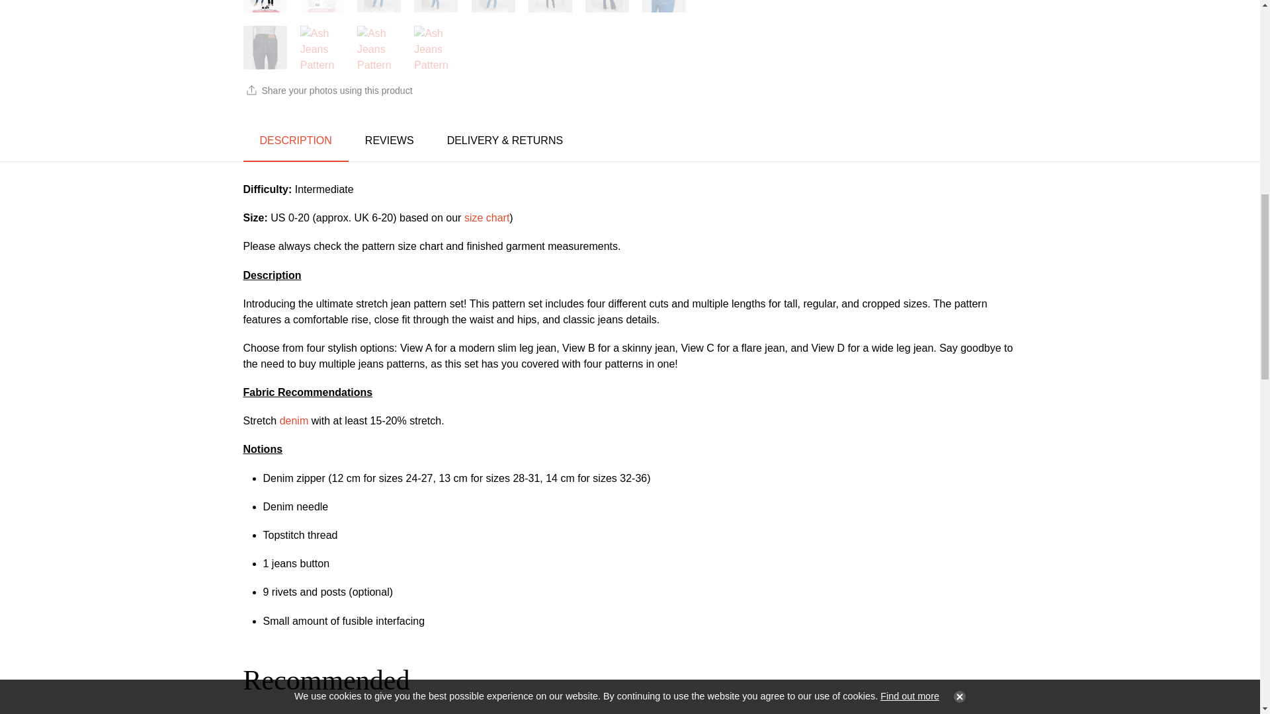 This screenshot has width=1270, height=714. I want to click on Ash Jeans Pattern By Megan Nielsen MNP2211 Cover, so click(265, 9).